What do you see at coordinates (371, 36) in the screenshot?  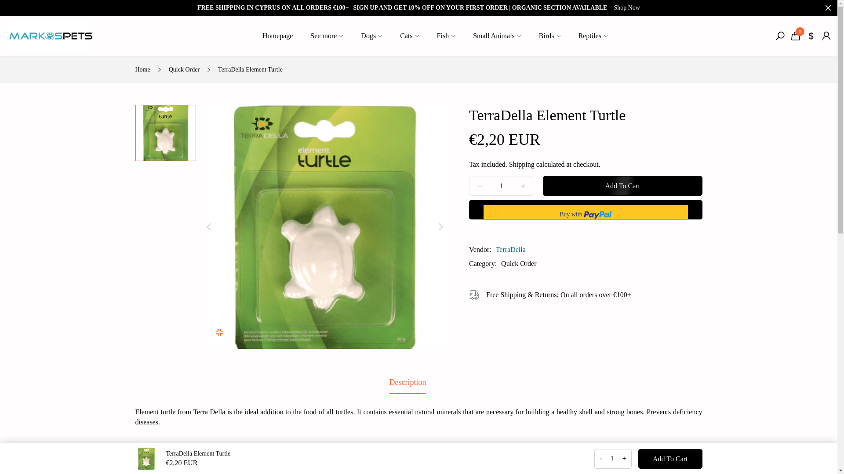 I see `Dogs` at bounding box center [371, 36].